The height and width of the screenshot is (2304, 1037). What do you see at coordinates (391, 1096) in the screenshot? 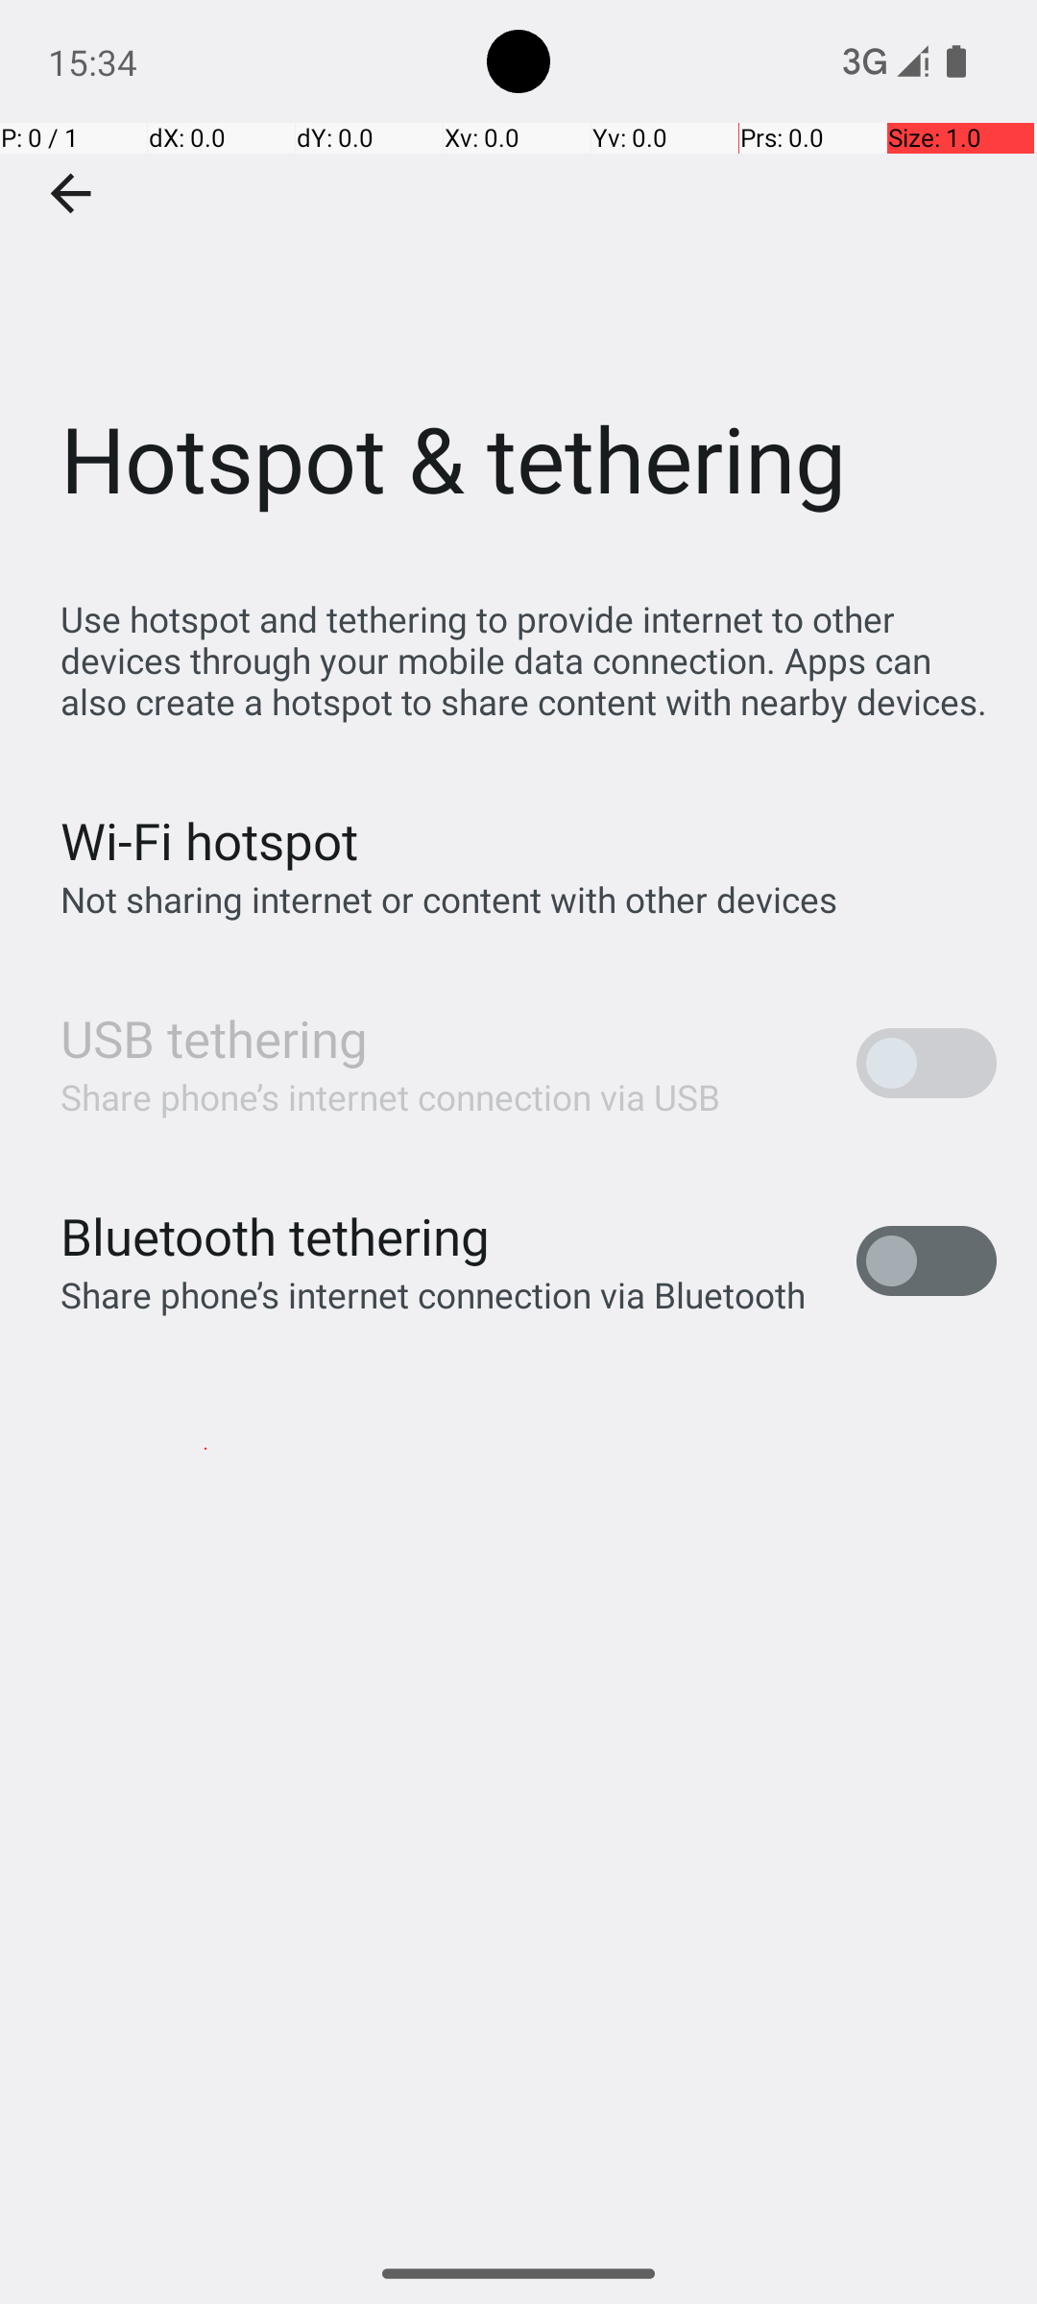
I see `Share phone’s internet connection via USB` at bounding box center [391, 1096].